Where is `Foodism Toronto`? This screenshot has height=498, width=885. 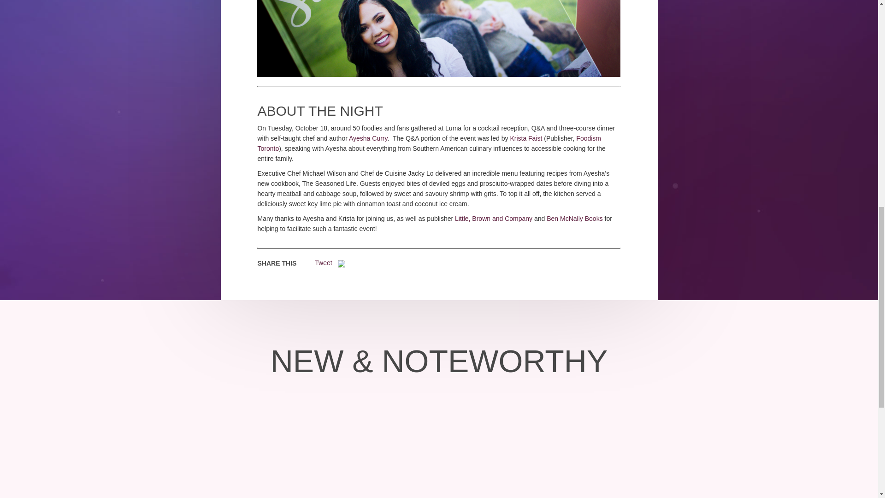 Foodism Toronto is located at coordinates (429, 143).